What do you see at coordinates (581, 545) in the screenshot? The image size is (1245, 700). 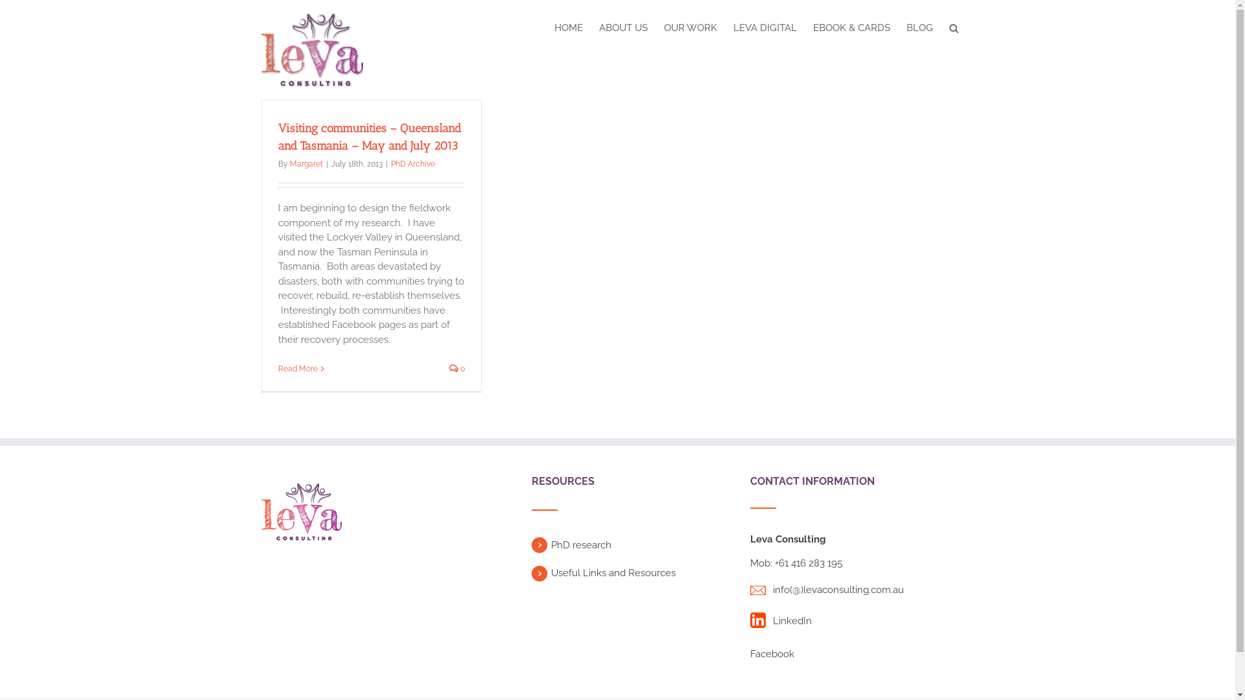 I see `PhD research` at bounding box center [581, 545].